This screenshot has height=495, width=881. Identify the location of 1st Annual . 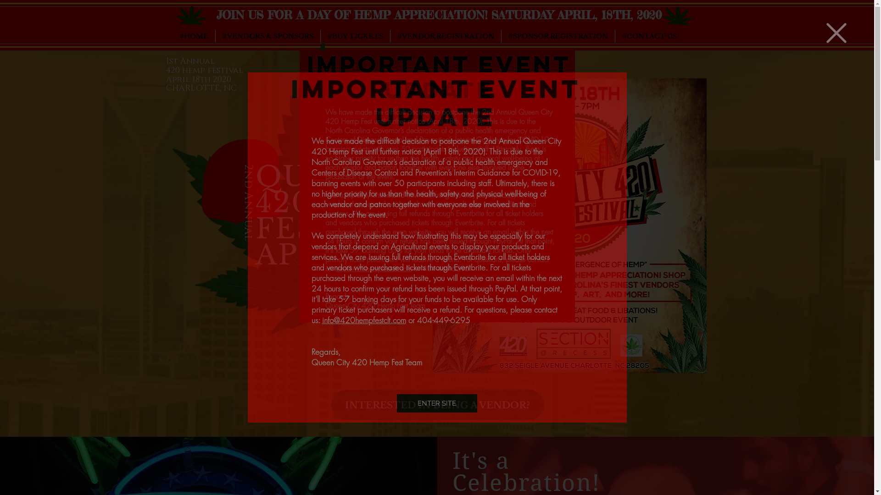
(192, 61).